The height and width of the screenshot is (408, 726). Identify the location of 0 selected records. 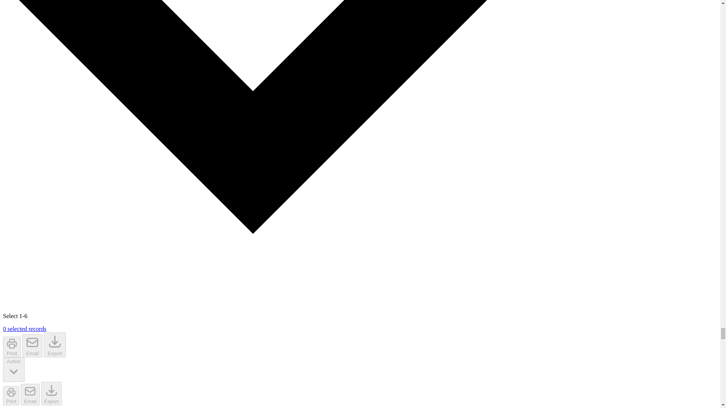
(24, 329).